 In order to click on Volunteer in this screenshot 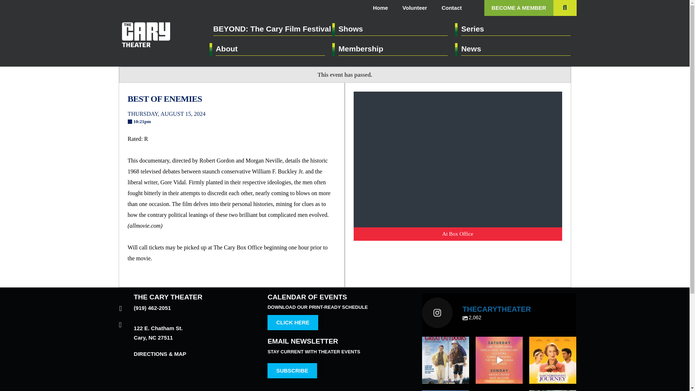, I will do `click(415, 8)`.